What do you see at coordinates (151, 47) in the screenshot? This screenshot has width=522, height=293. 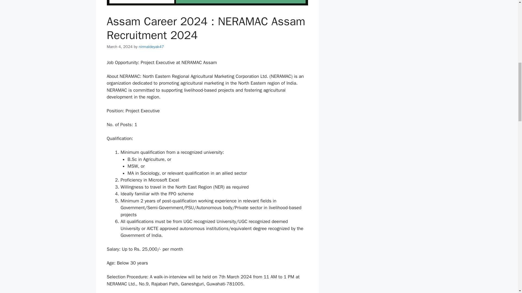 I see `nirmaldeyak47` at bounding box center [151, 47].